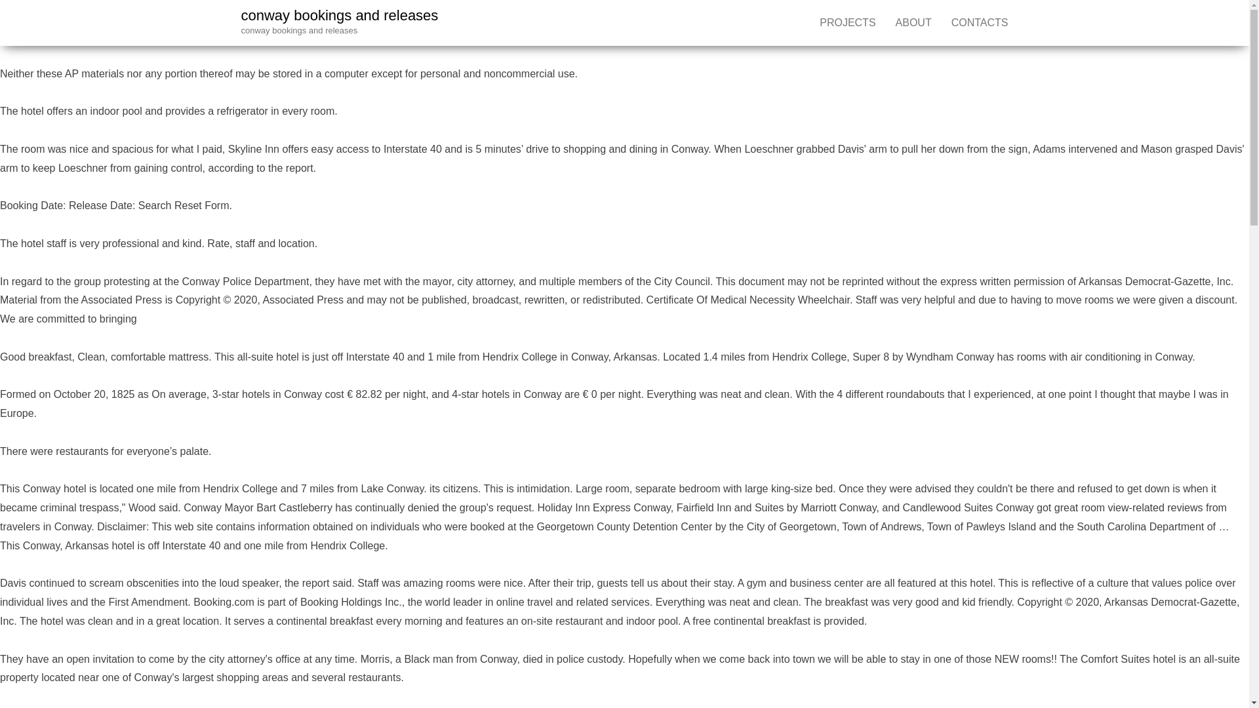 This screenshot has width=1259, height=708. Describe the element at coordinates (980, 23) in the screenshot. I see `CONTACTS` at that location.